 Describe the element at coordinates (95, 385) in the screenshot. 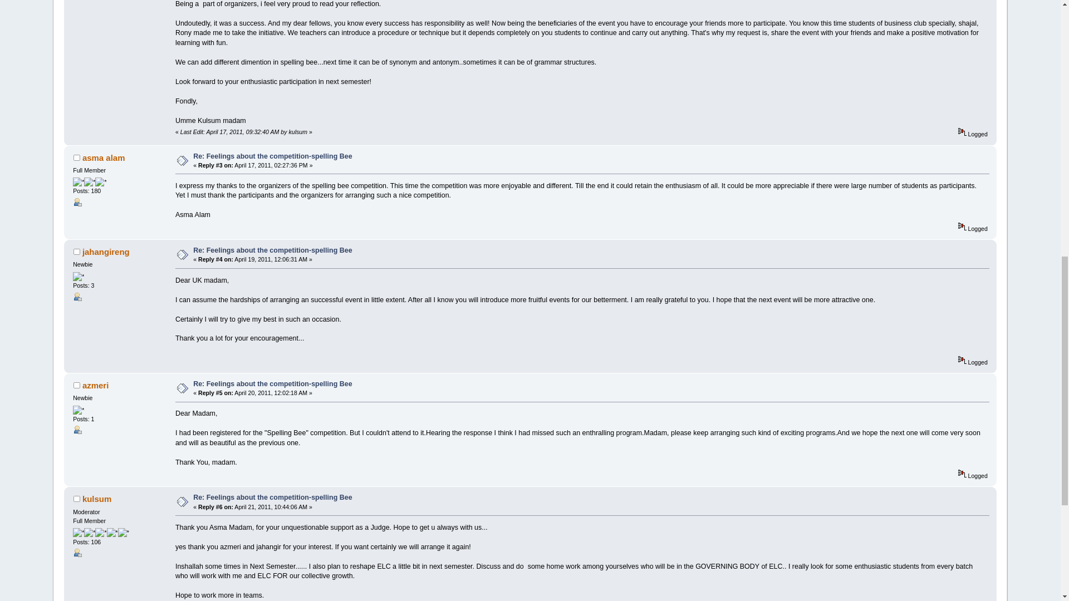

I see `View the profile of azmeri` at that location.